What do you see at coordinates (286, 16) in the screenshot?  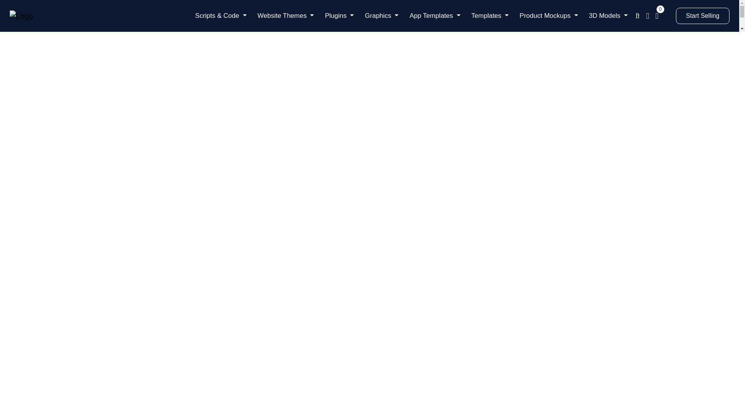 I see `Website Themes` at bounding box center [286, 16].